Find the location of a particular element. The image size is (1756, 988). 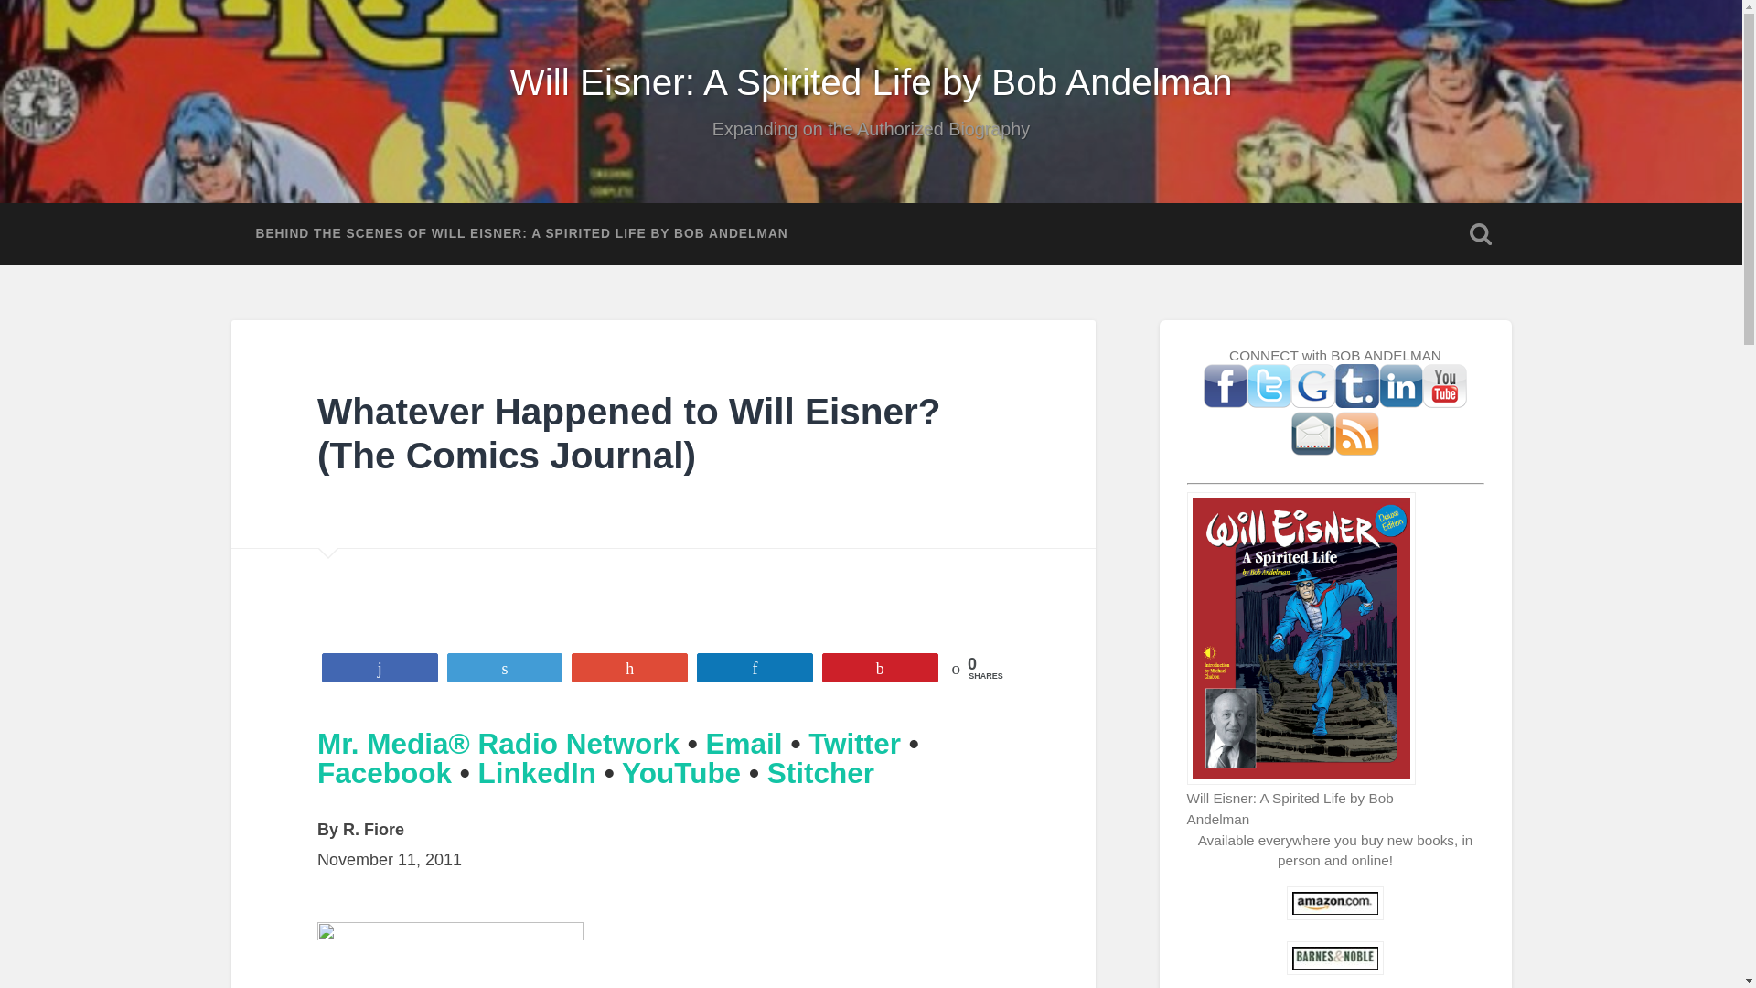

Facebook is located at coordinates (384, 772).